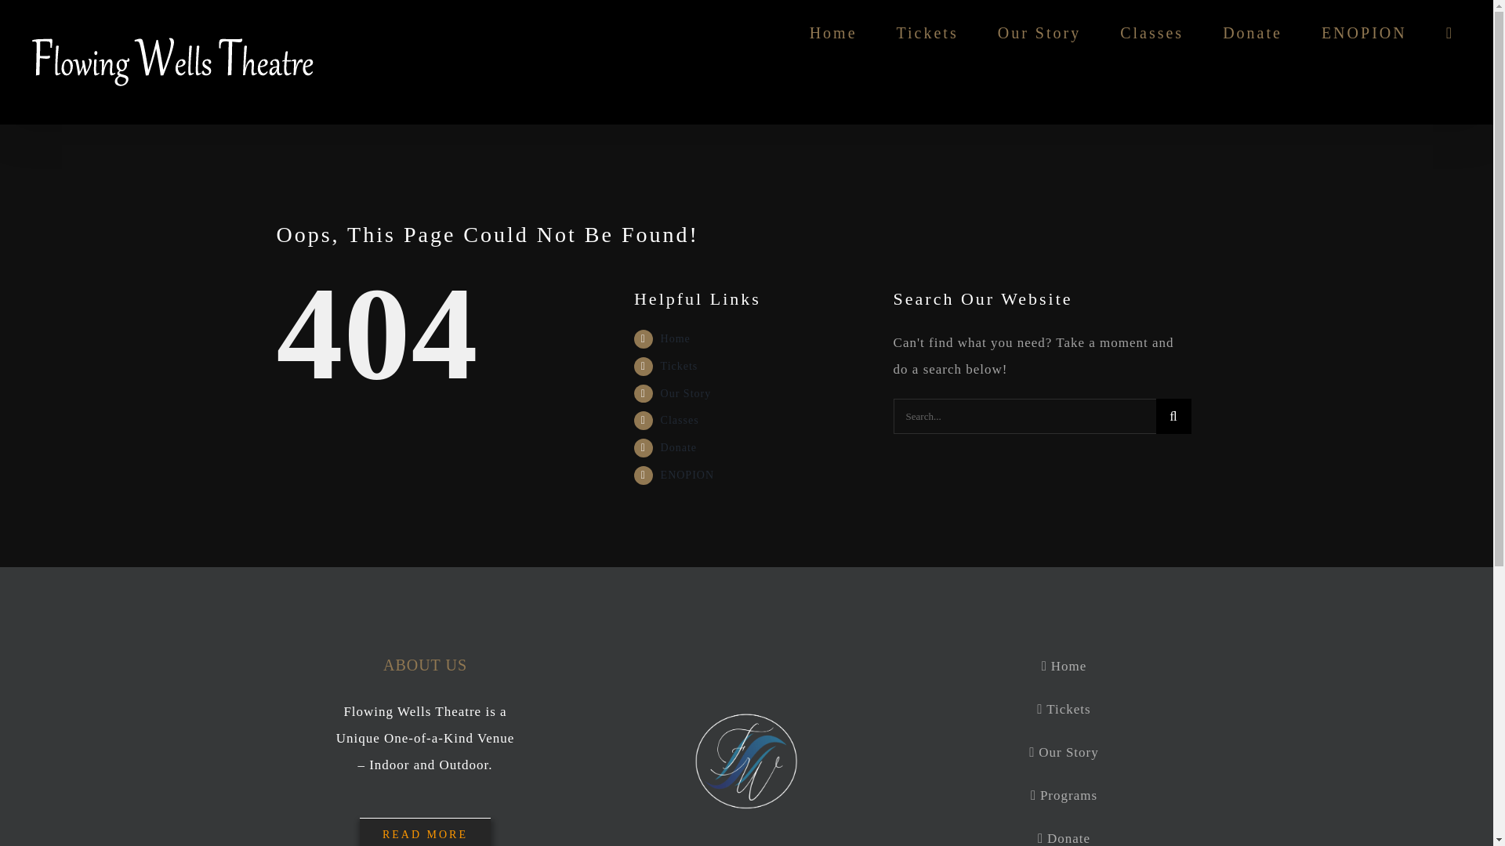 This screenshot has height=846, width=1505. Describe the element at coordinates (1364, 33) in the screenshot. I see `ENOPION` at that location.